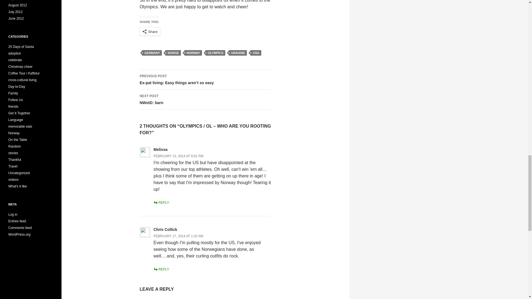 This screenshot has height=299, width=532. What do you see at coordinates (161, 202) in the screenshot?
I see `REPLY` at bounding box center [161, 202].